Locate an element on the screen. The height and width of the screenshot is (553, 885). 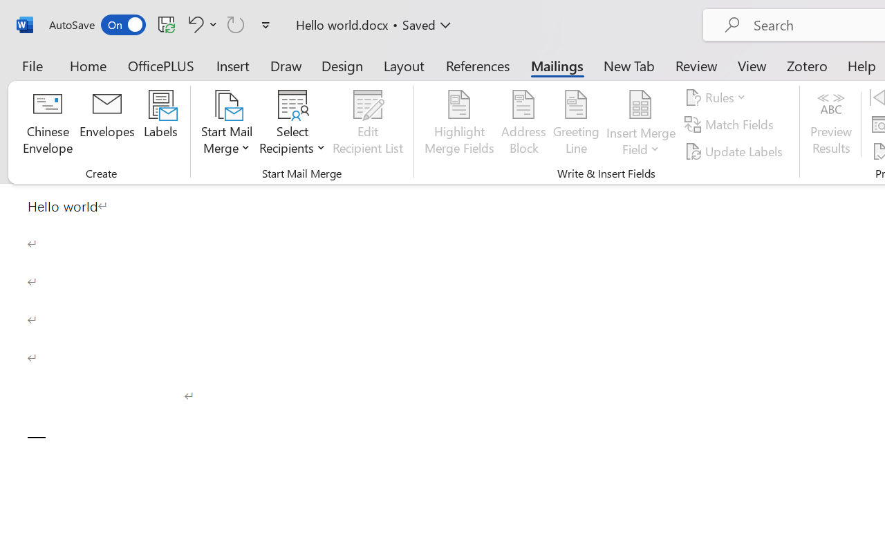
Match Fields... is located at coordinates (732, 124).